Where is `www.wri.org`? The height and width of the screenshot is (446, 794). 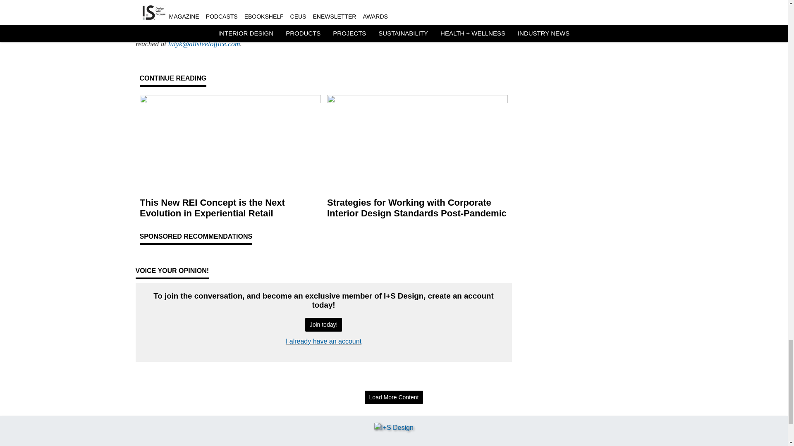 www.wri.org is located at coordinates (201, 3).